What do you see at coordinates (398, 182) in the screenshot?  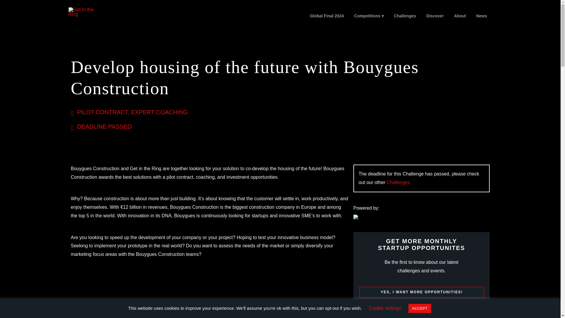 I see `Challenges` at bounding box center [398, 182].